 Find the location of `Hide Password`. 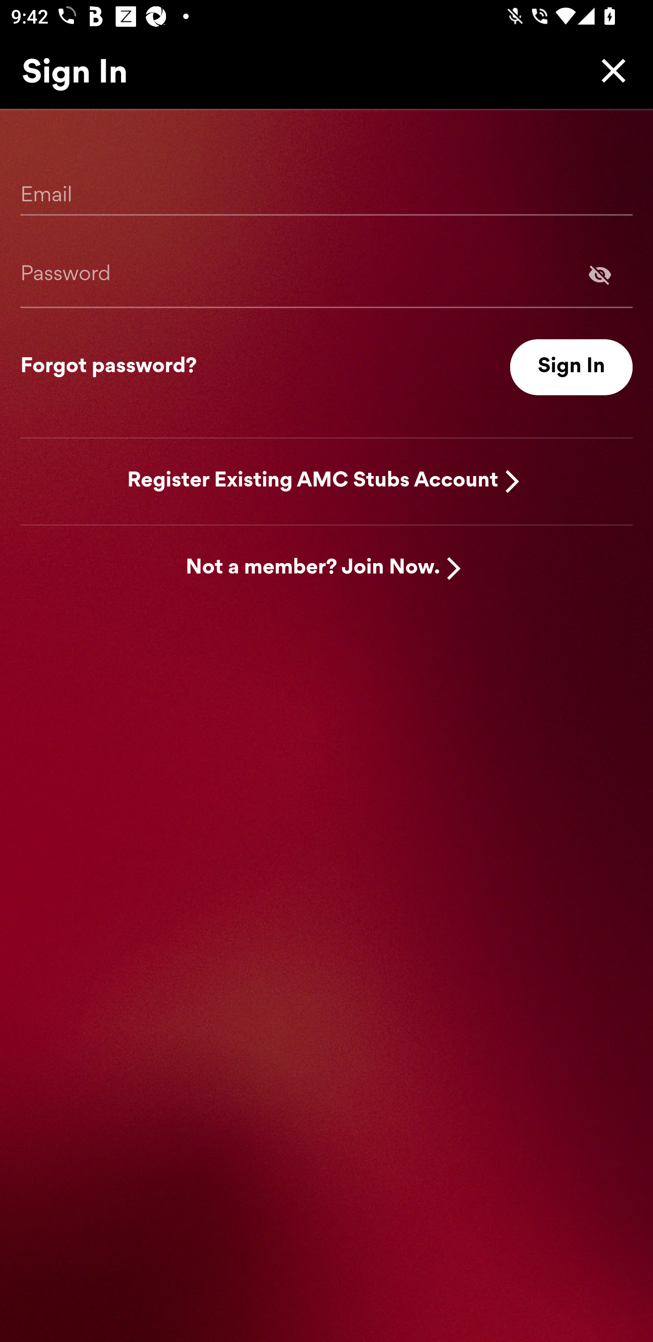

Hide Password is located at coordinates (600, 274).